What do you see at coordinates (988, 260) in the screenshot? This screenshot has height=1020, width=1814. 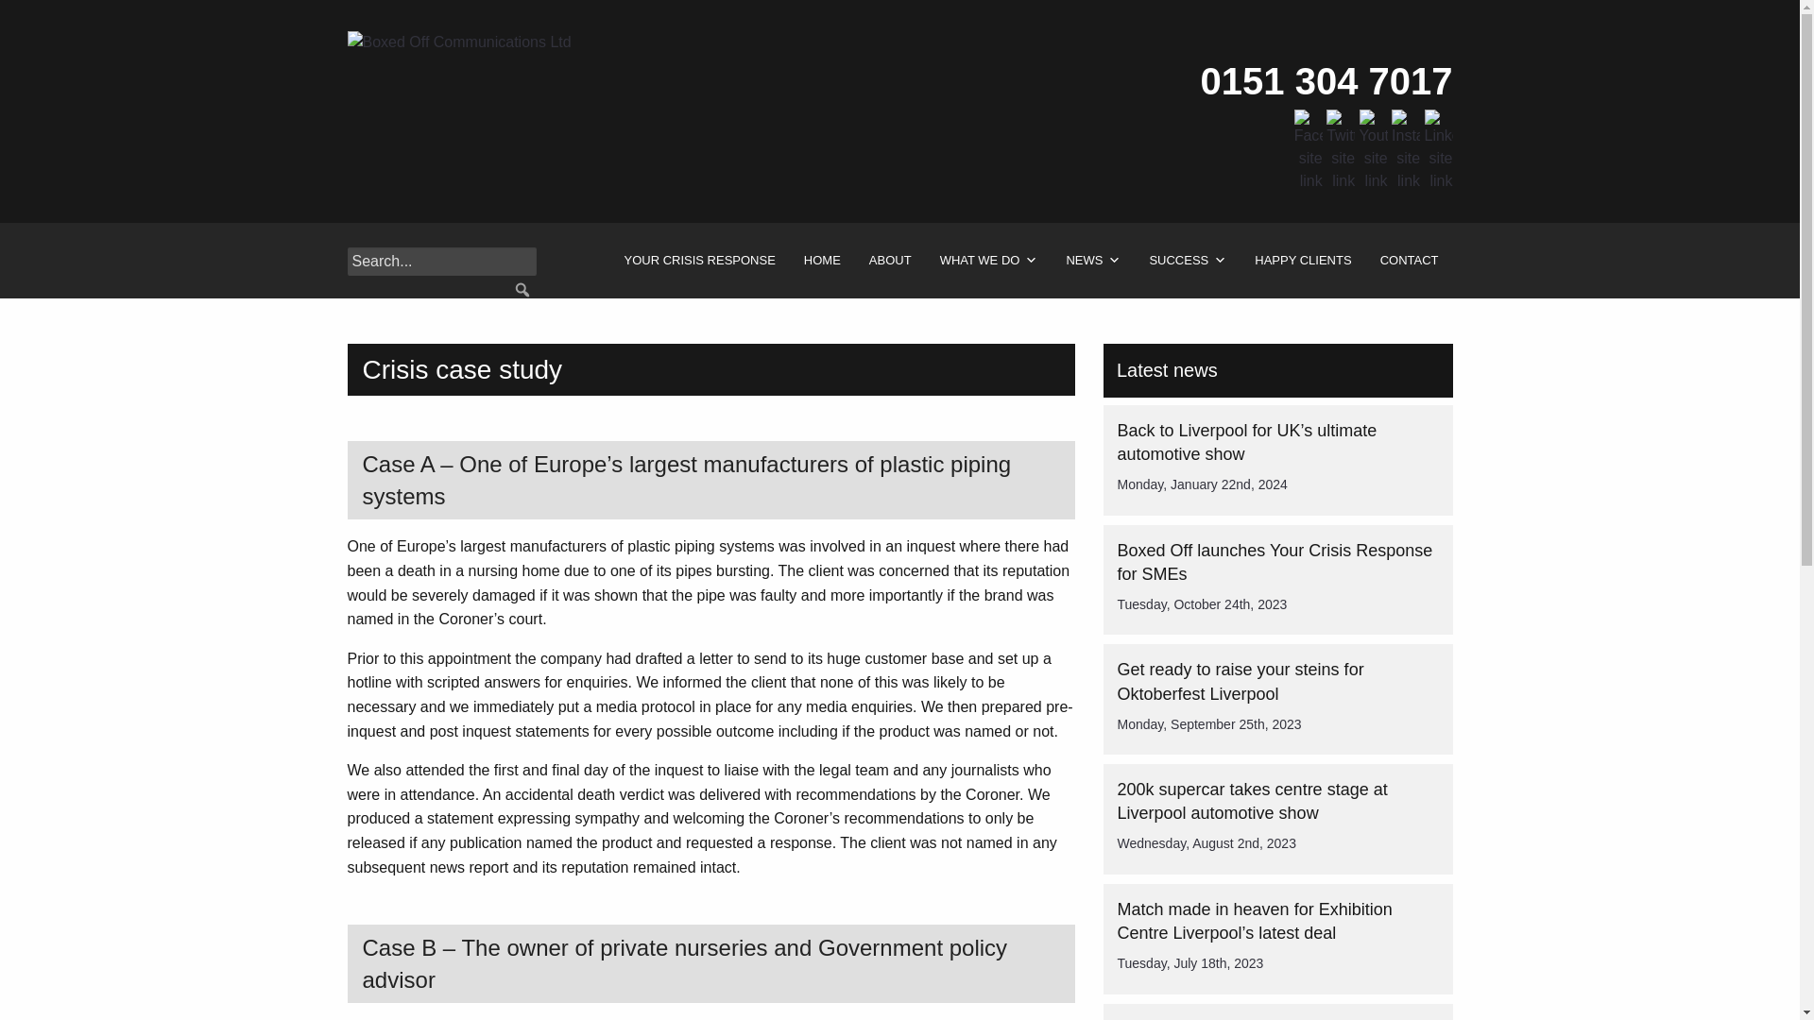 I see `WHAT WE DO` at bounding box center [988, 260].